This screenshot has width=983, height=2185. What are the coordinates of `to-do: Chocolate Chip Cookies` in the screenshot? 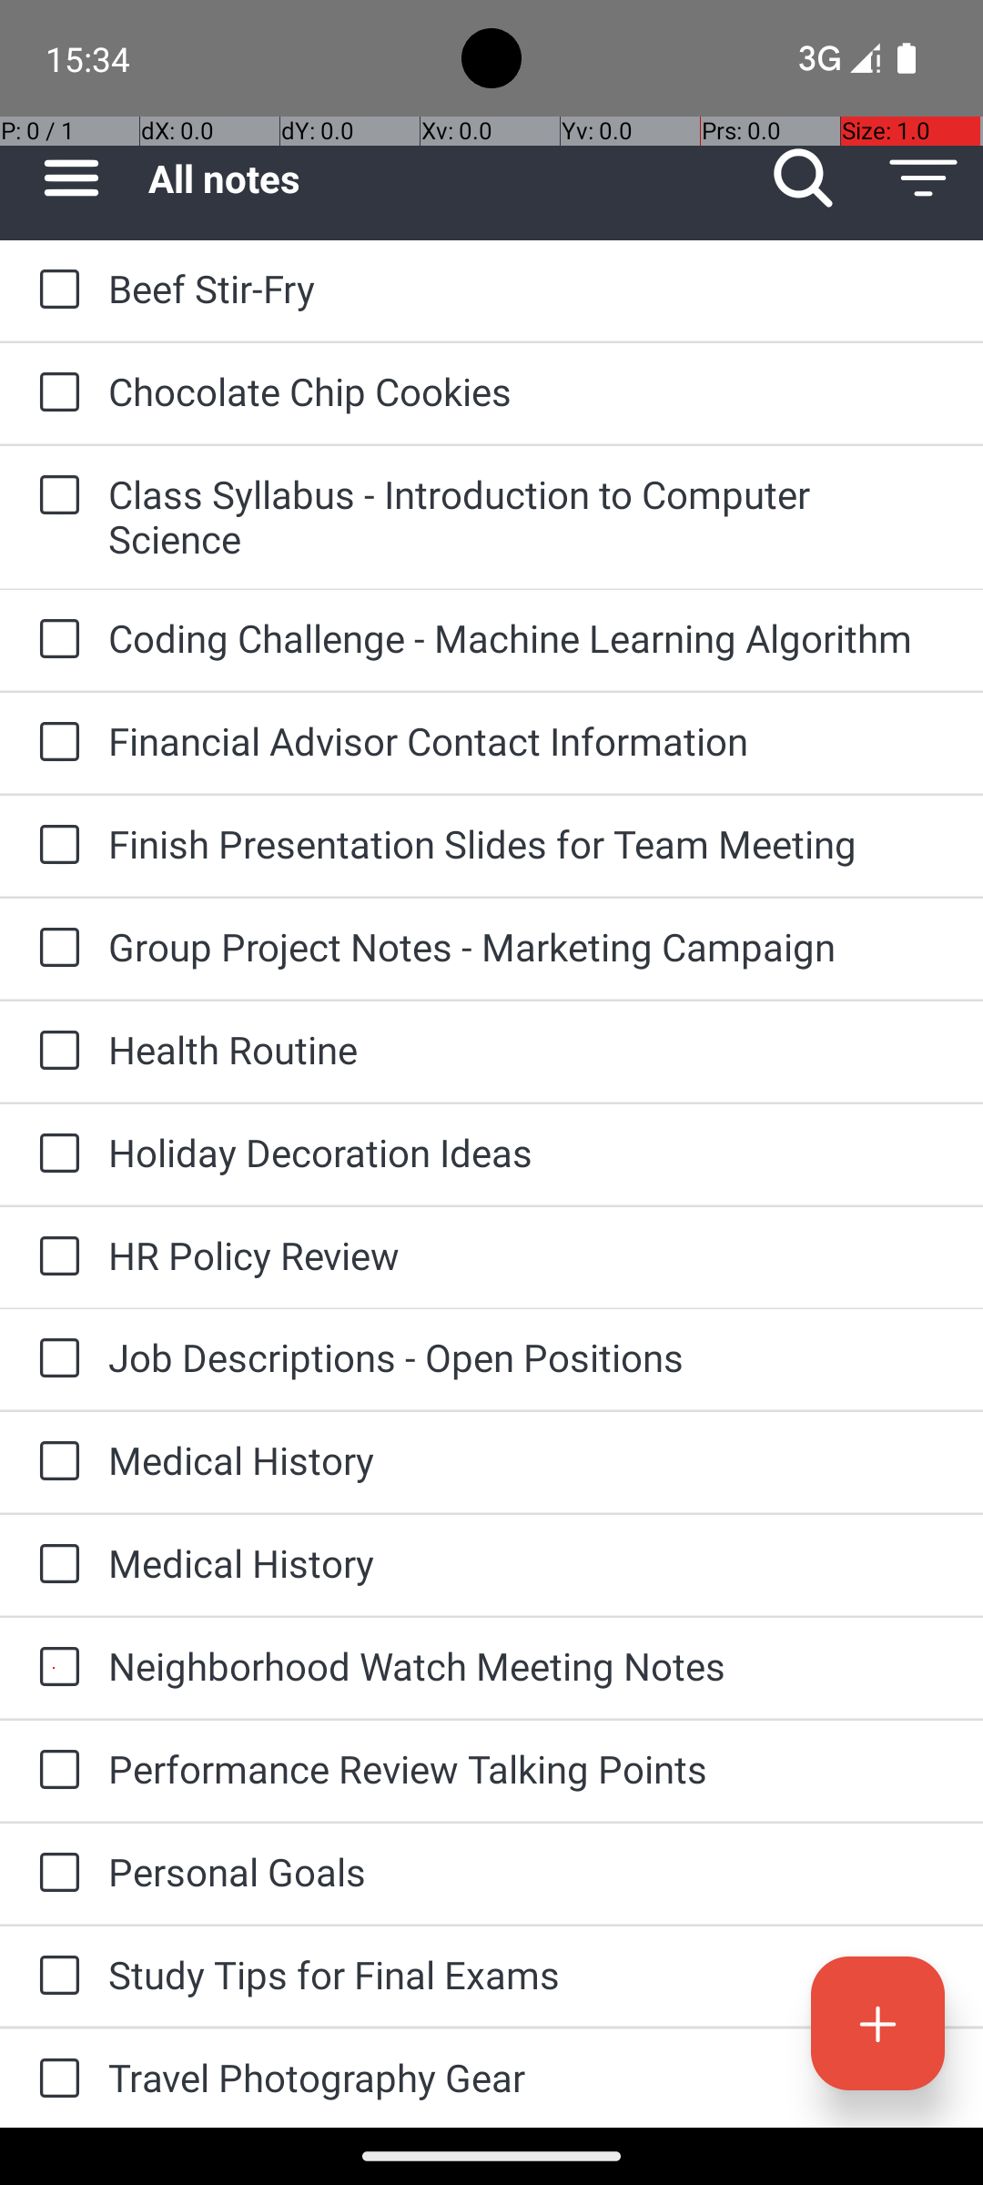 It's located at (55, 393).